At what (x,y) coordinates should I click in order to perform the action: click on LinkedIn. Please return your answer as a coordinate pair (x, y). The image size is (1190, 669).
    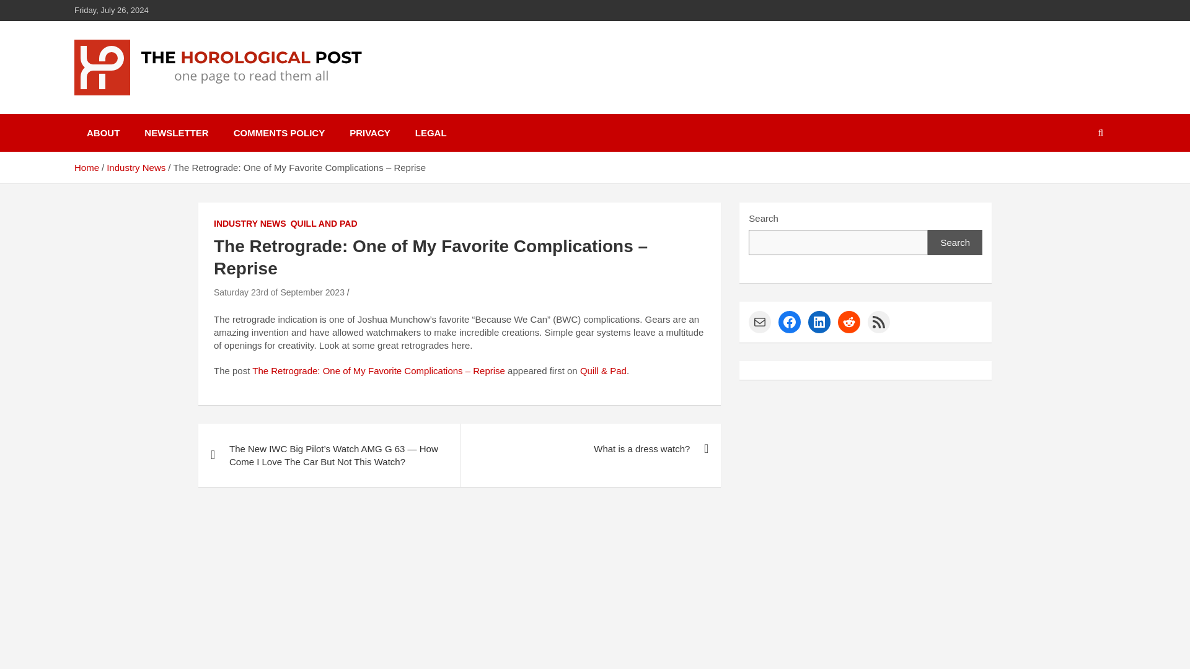
    Looking at the image, I should click on (819, 322).